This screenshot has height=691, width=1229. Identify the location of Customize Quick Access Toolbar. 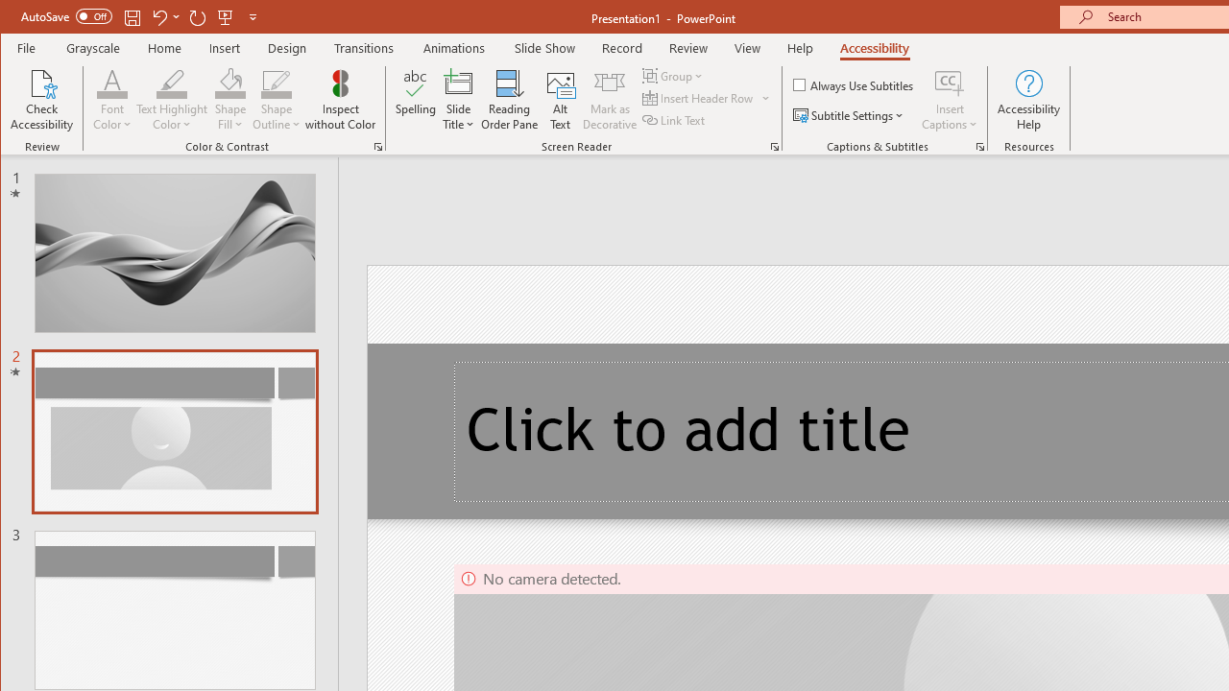
(253, 17).